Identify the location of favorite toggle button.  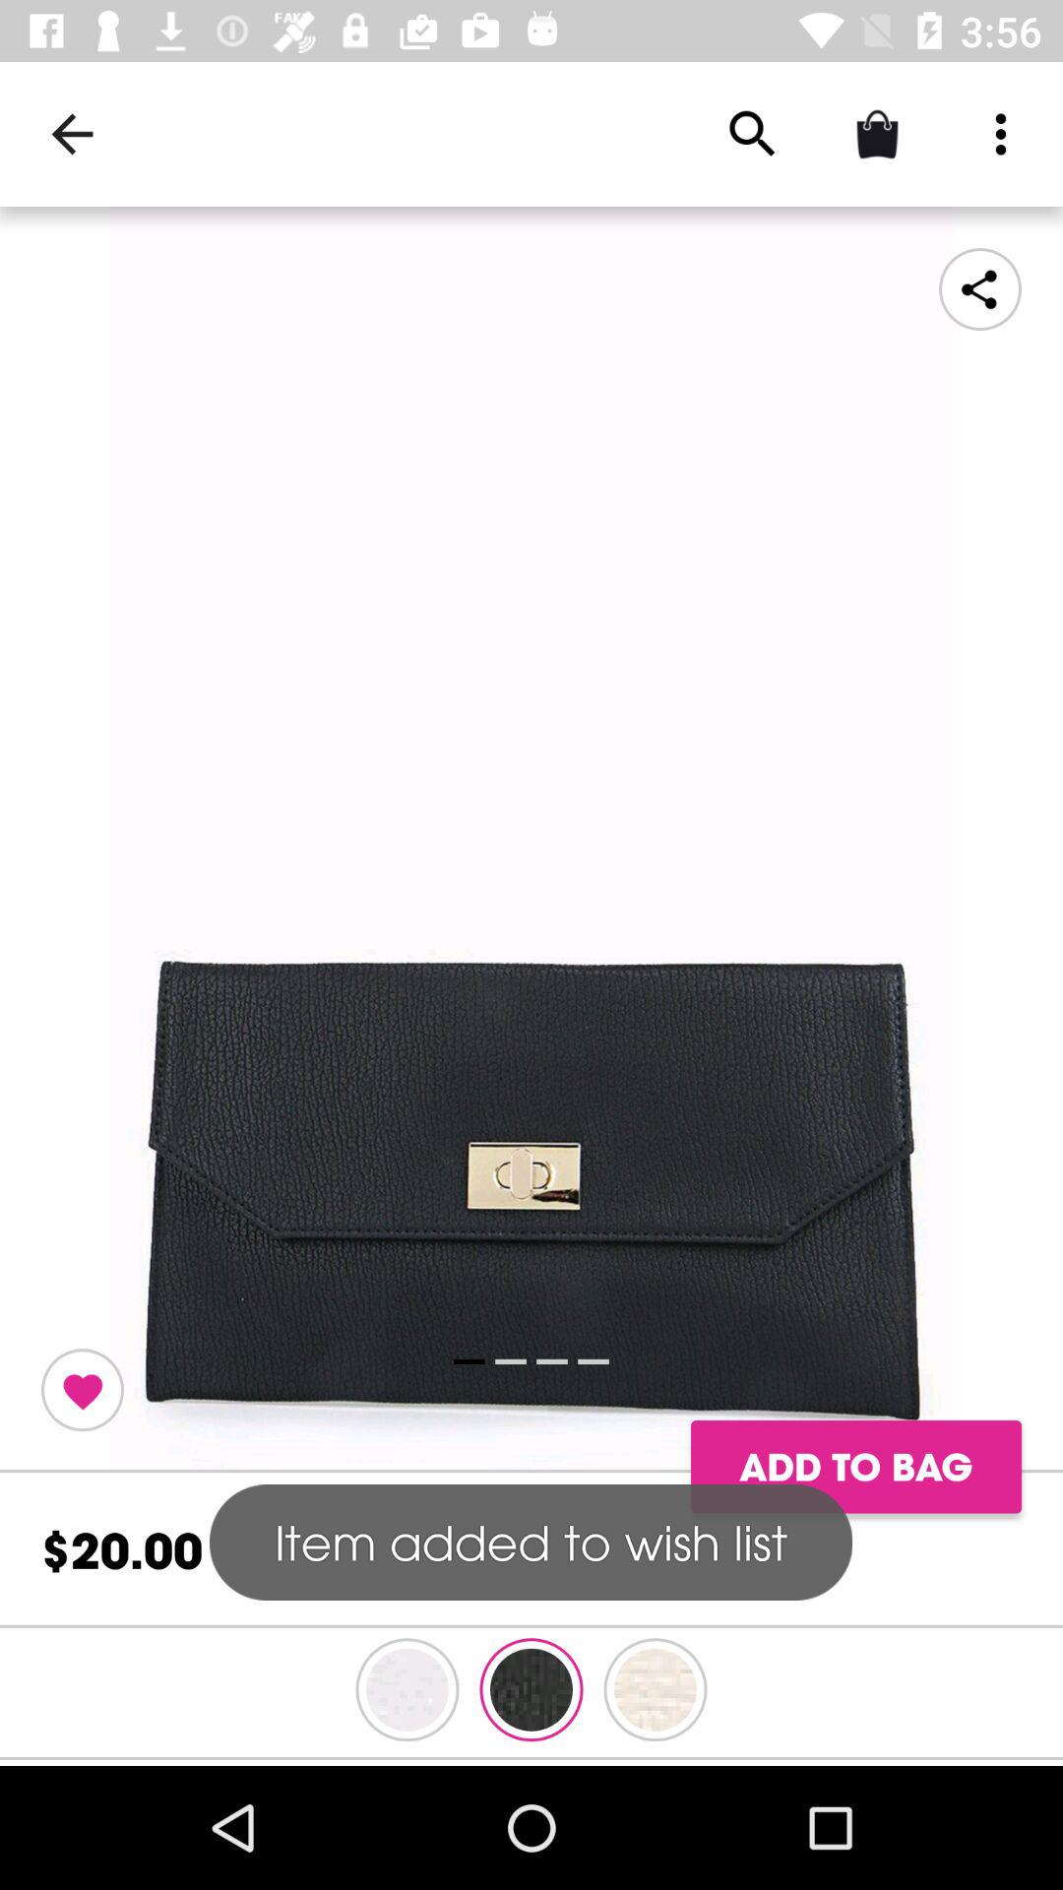
(83, 1390).